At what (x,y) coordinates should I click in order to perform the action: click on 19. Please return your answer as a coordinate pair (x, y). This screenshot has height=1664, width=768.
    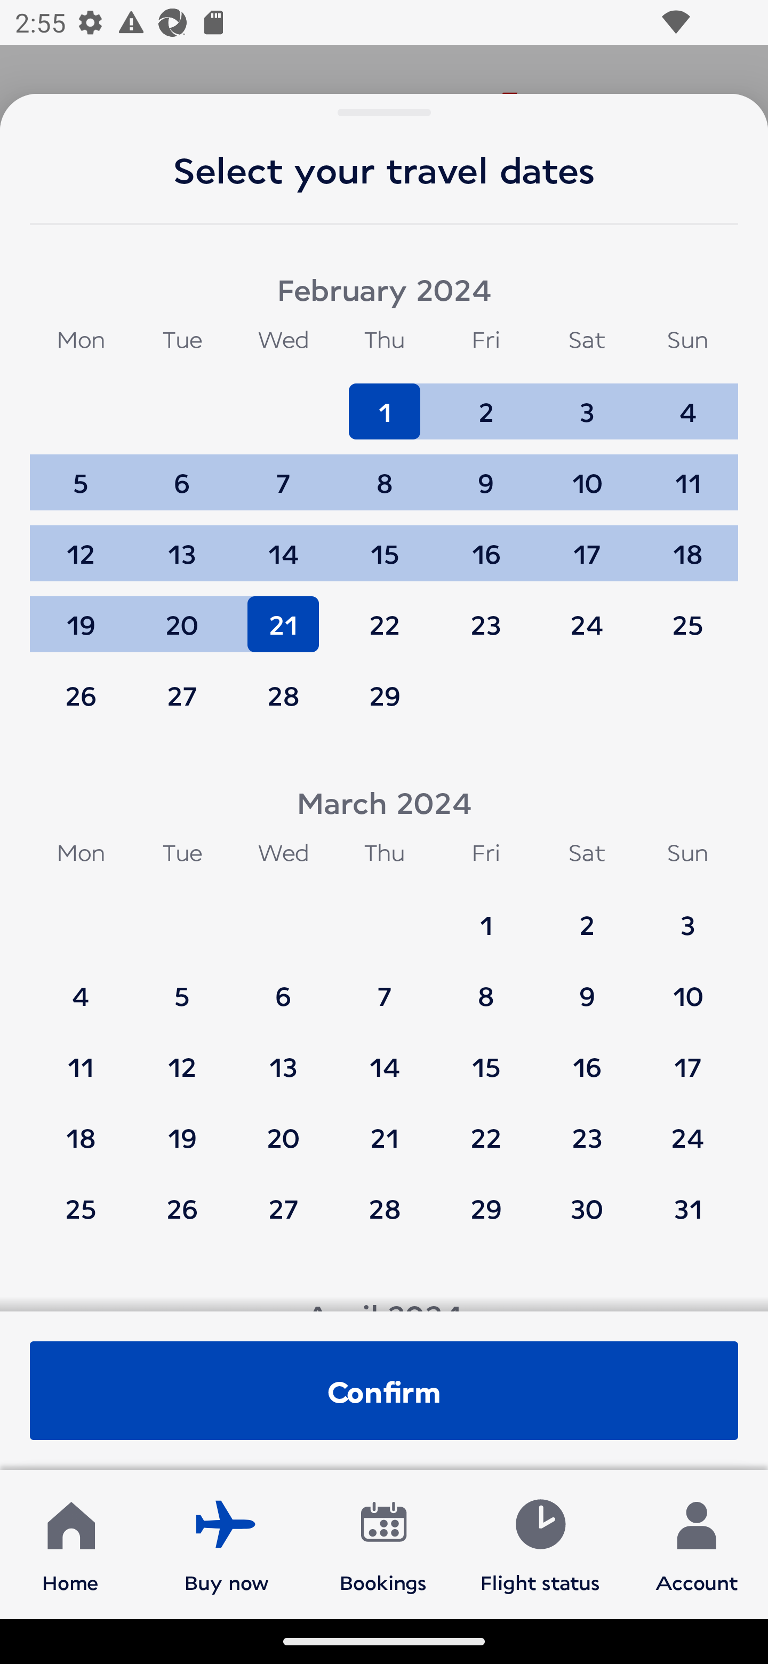
    Looking at the image, I should click on (182, 1127).